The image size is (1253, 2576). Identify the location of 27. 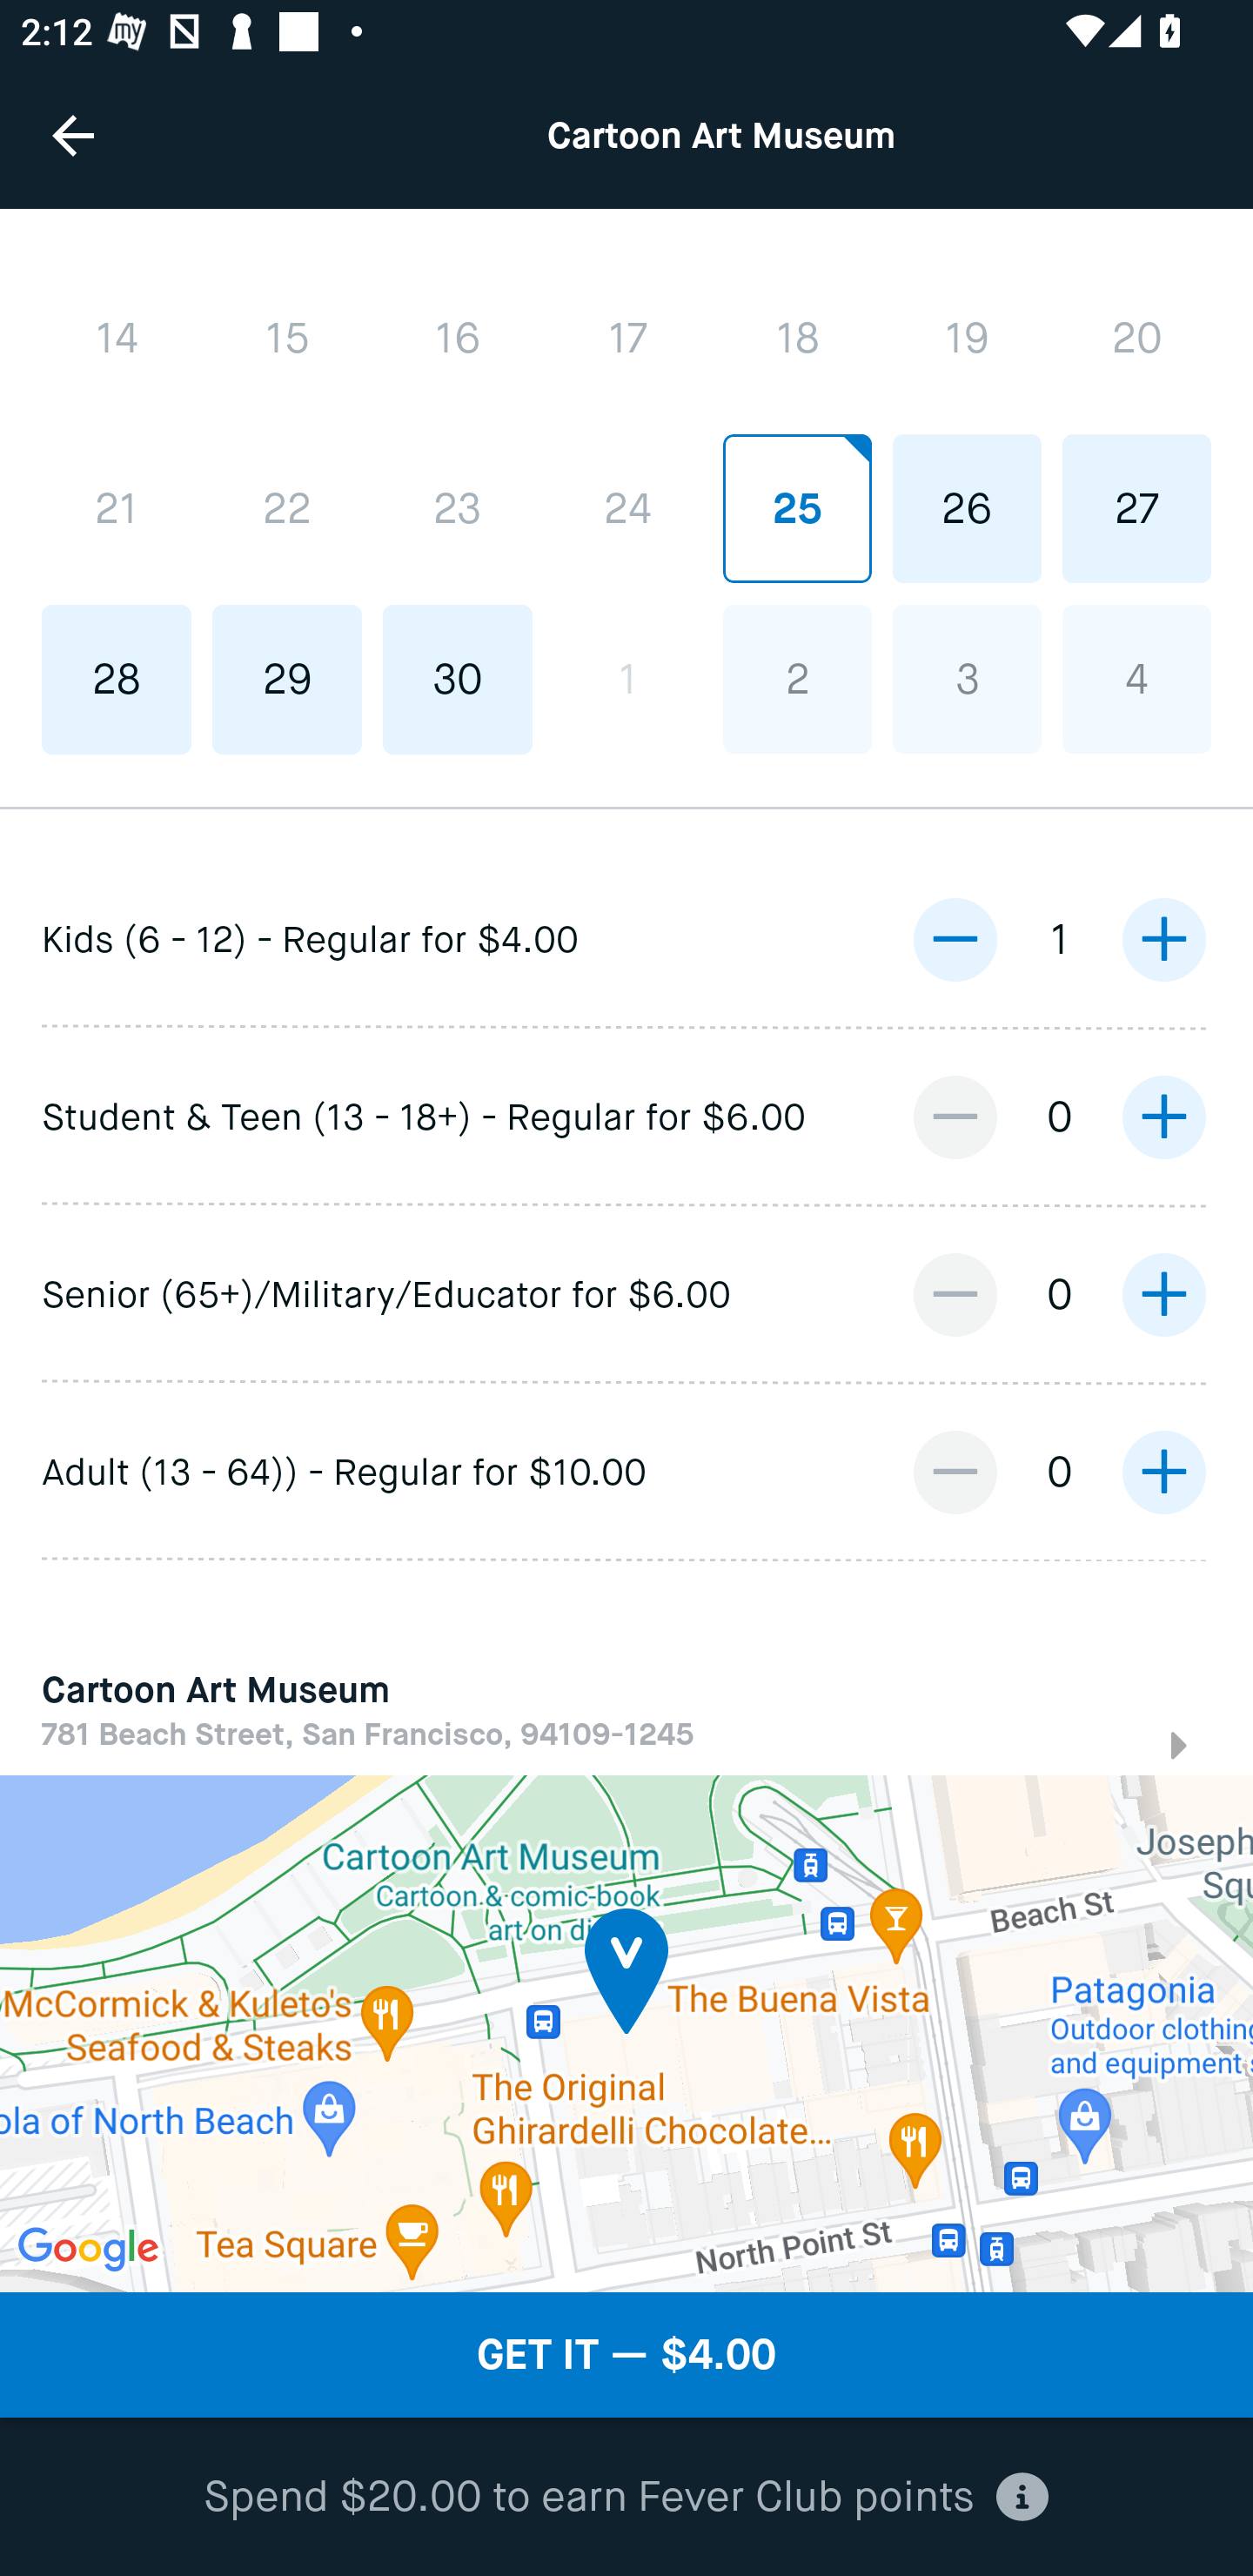
(1136, 508).